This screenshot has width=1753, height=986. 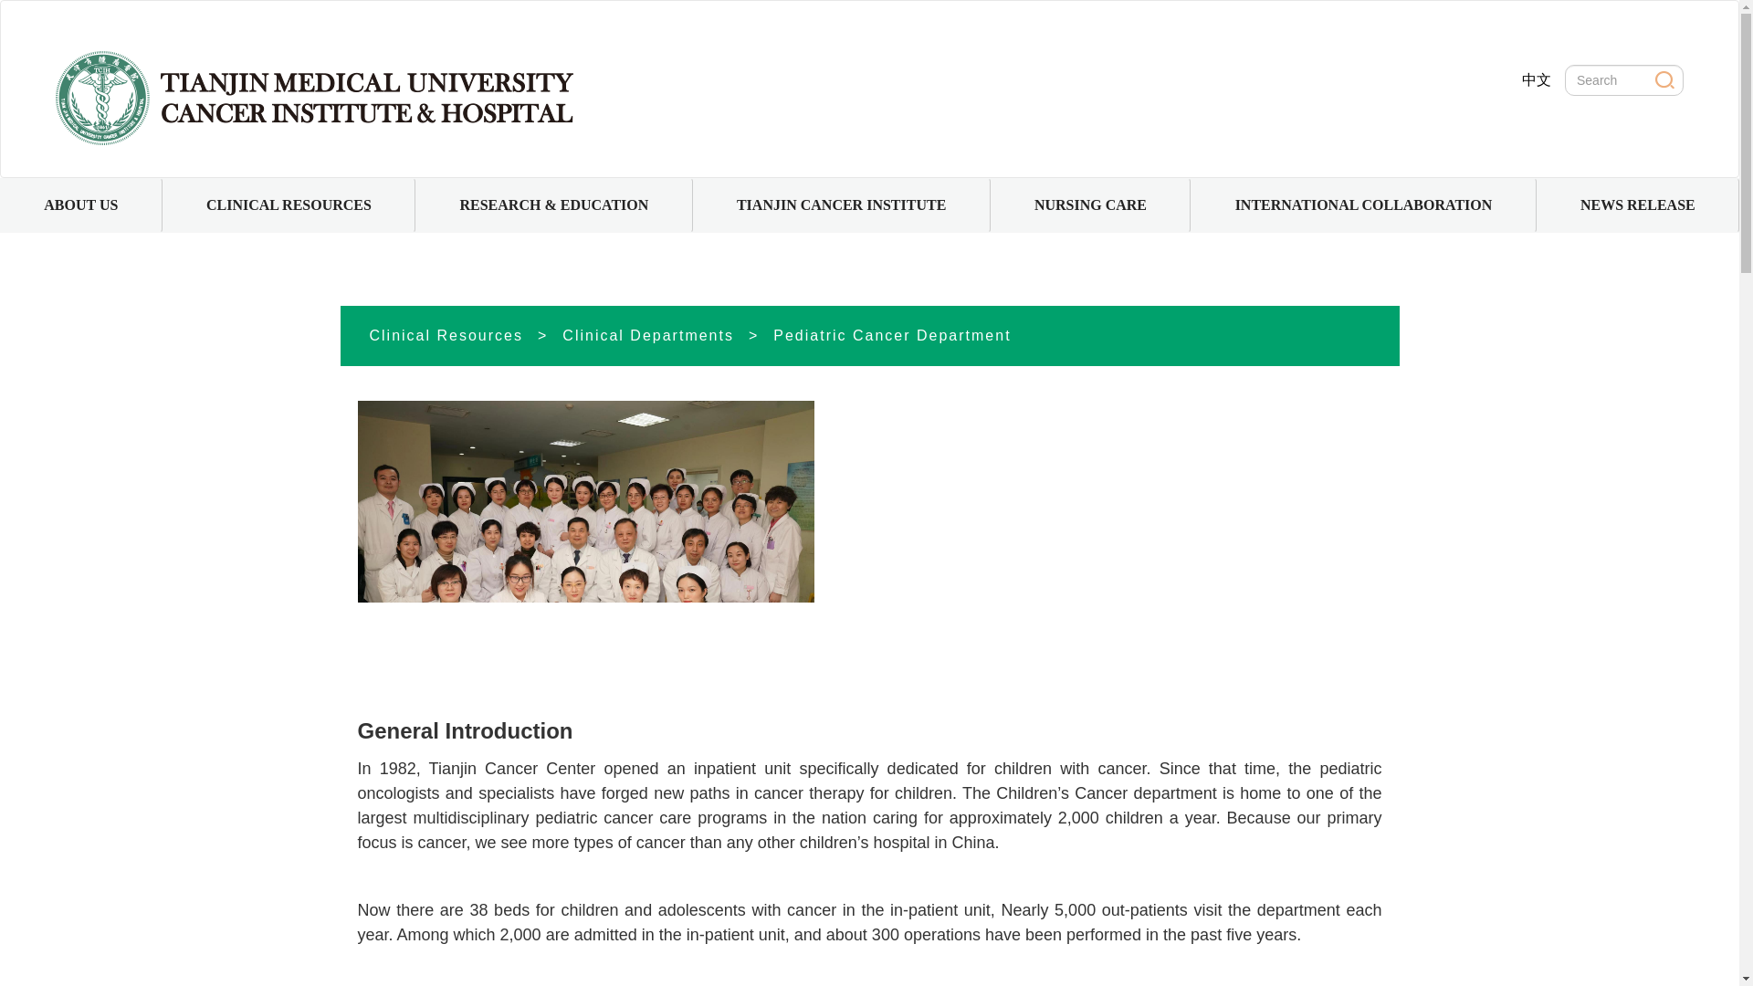 I want to click on TIANJIN CANCER INSTITUTE, so click(x=841, y=205).